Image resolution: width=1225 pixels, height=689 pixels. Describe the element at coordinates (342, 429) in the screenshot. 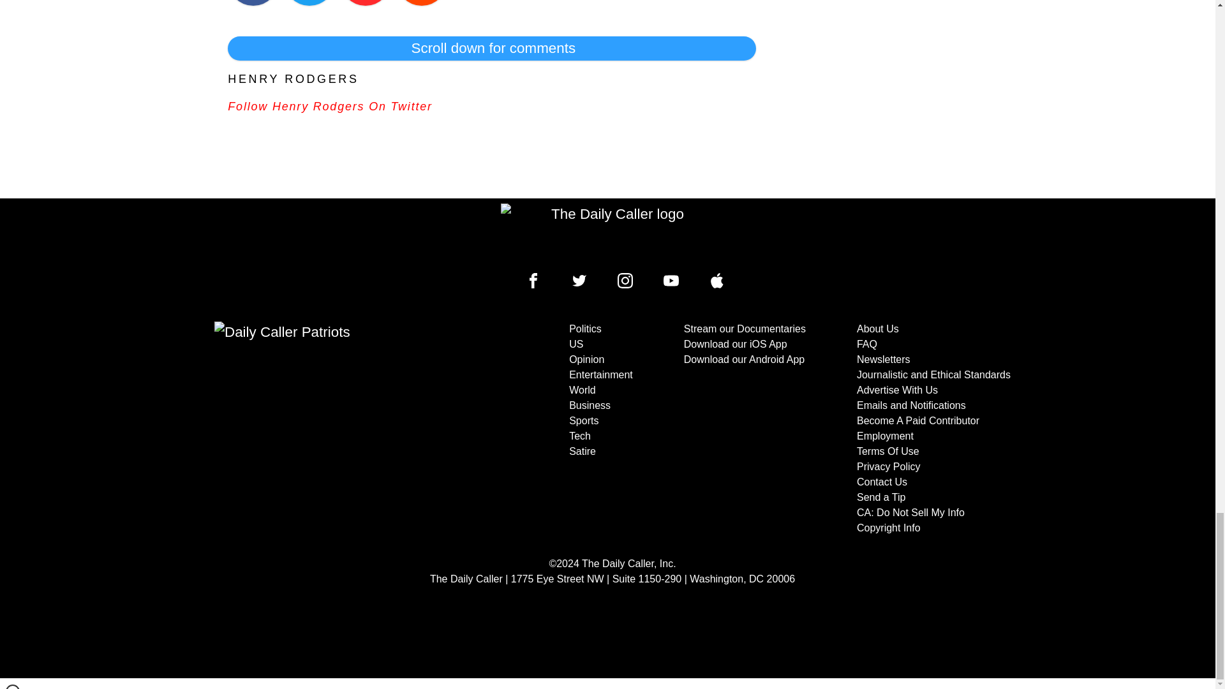

I see `Subscribe to The Daily Caller` at that location.